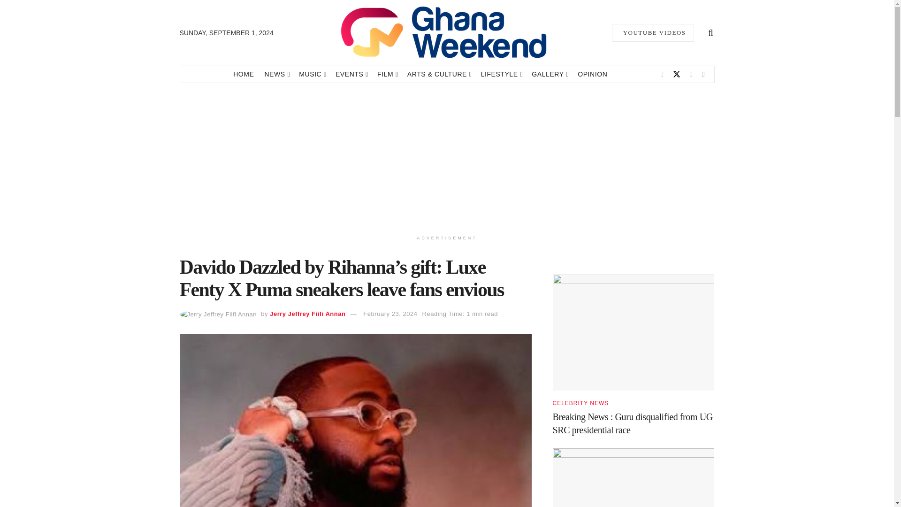  I want to click on NEWS, so click(276, 74).